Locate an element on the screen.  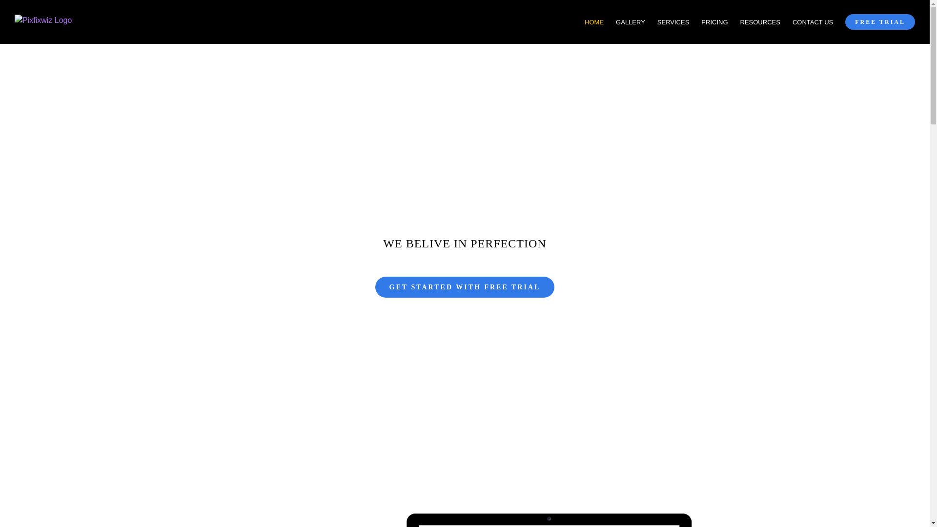
Ecommerce Image Editing 2 is located at coordinates (465, 511).